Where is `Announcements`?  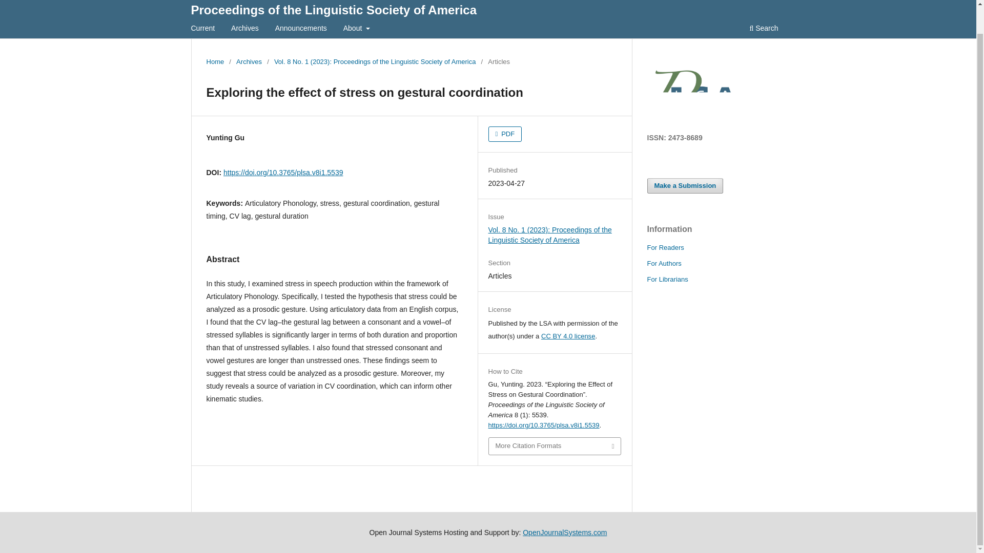 Announcements is located at coordinates (301, 29).